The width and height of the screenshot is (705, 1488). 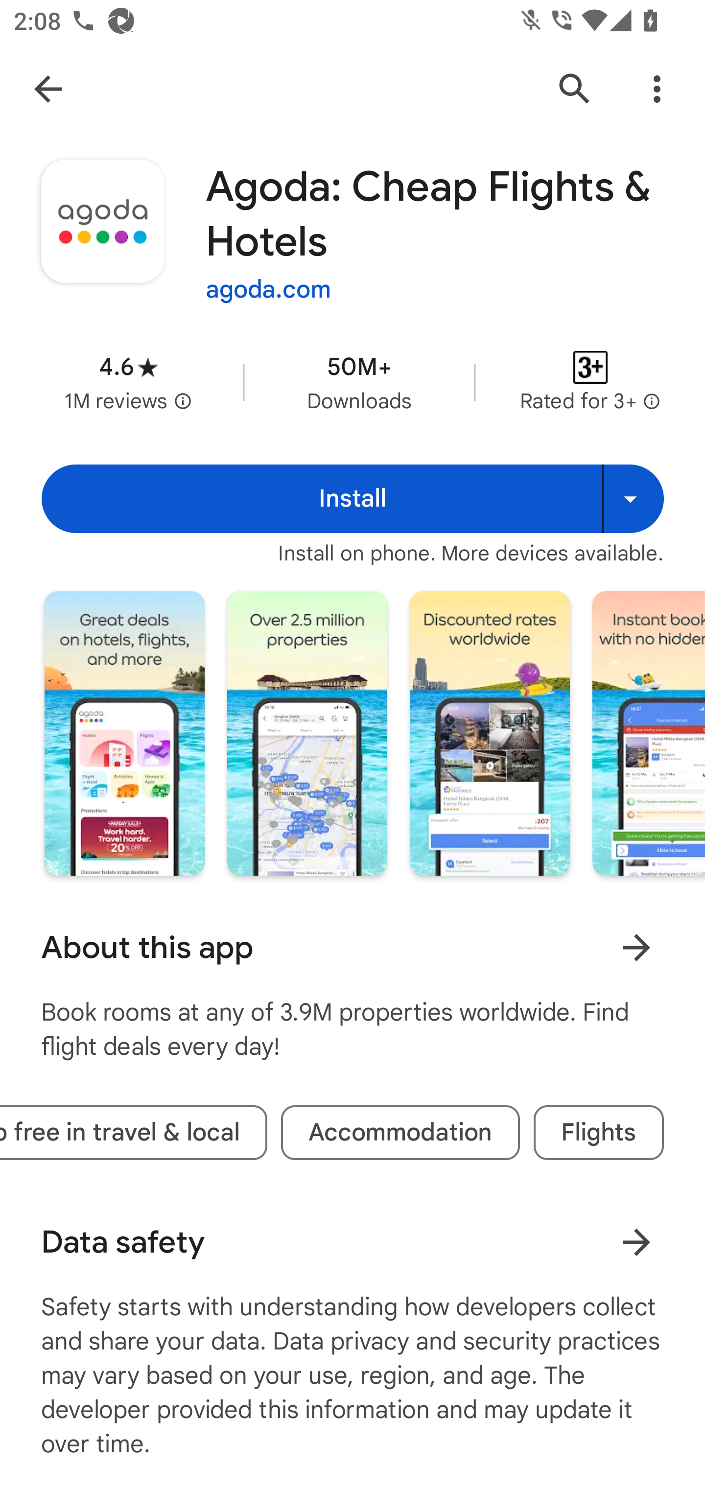 I want to click on Search Google Play, so click(x=575, y=89).